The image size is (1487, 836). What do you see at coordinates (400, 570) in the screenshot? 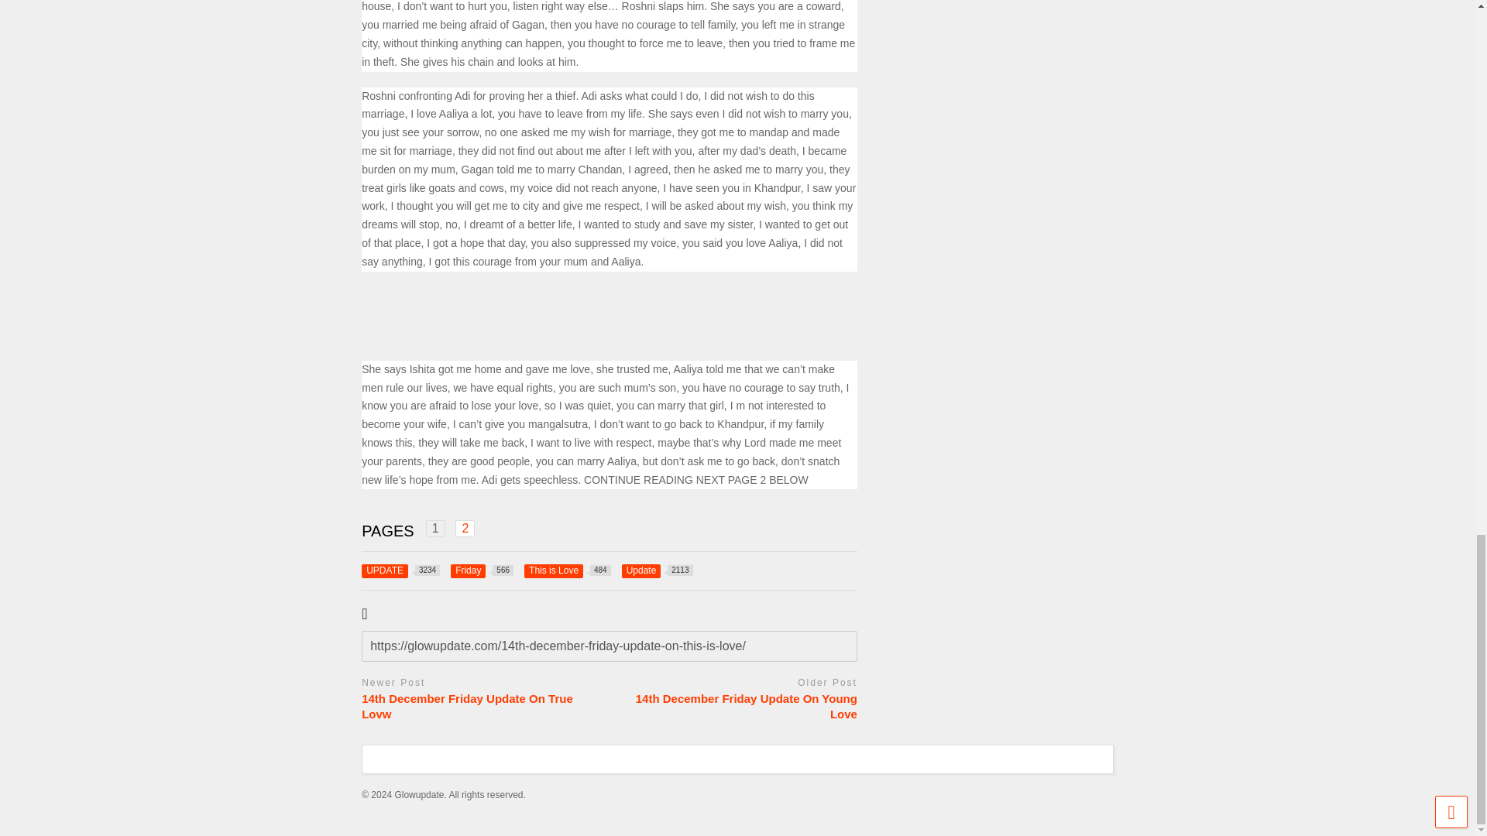
I see `2` at bounding box center [400, 570].